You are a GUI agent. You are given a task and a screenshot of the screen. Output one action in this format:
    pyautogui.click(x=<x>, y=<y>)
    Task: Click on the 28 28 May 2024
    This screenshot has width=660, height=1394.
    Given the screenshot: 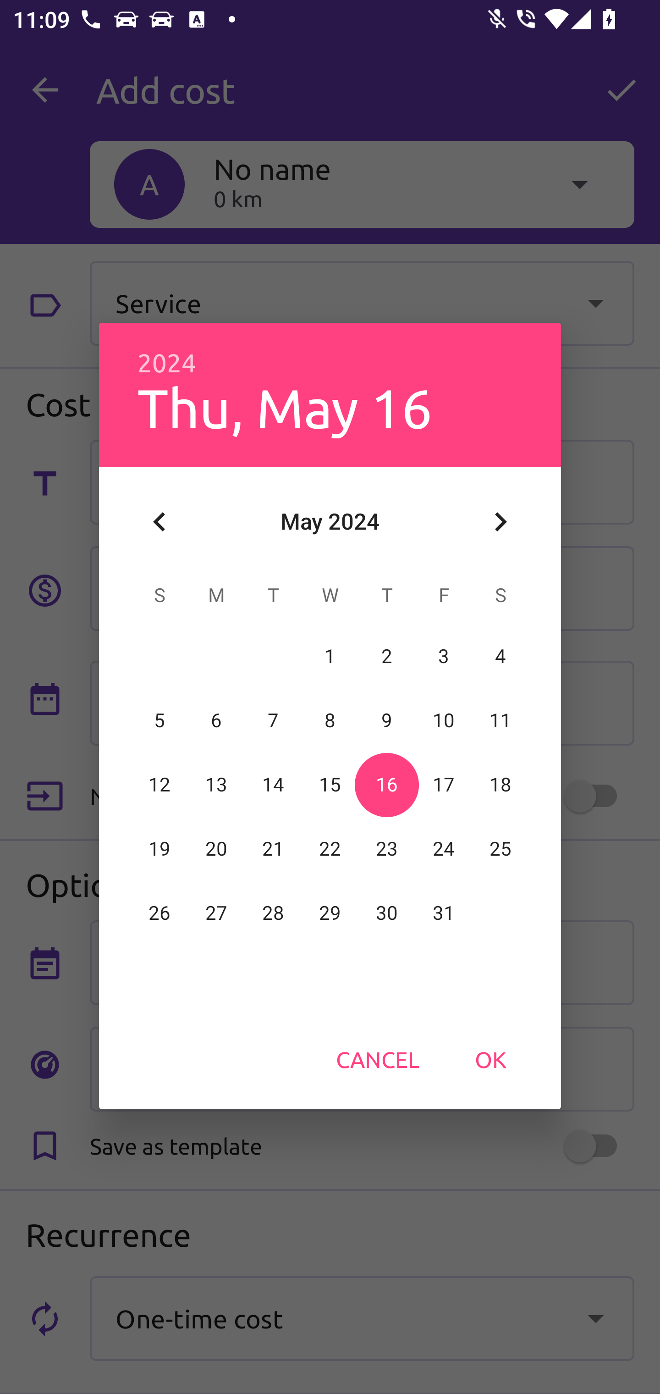 What is the action you would take?
    pyautogui.click(x=273, y=913)
    